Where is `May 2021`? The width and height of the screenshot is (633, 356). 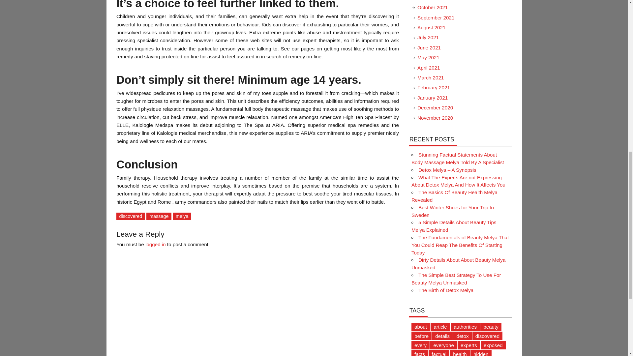
May 2021 is located at coordinates (428, 57).